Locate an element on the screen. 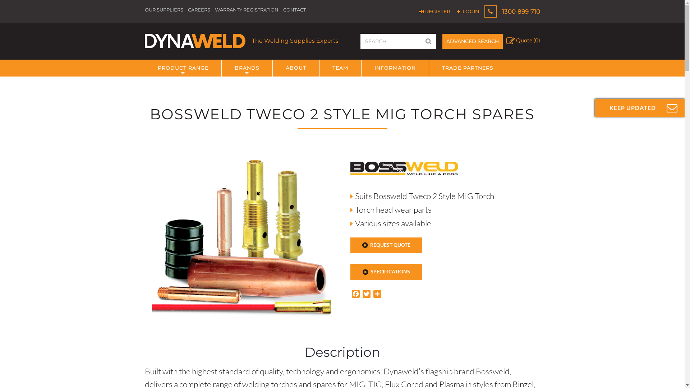 The height and width of the screenshot is (388, 690). PRODUCT RANGE is located at coordinates (183, 68).